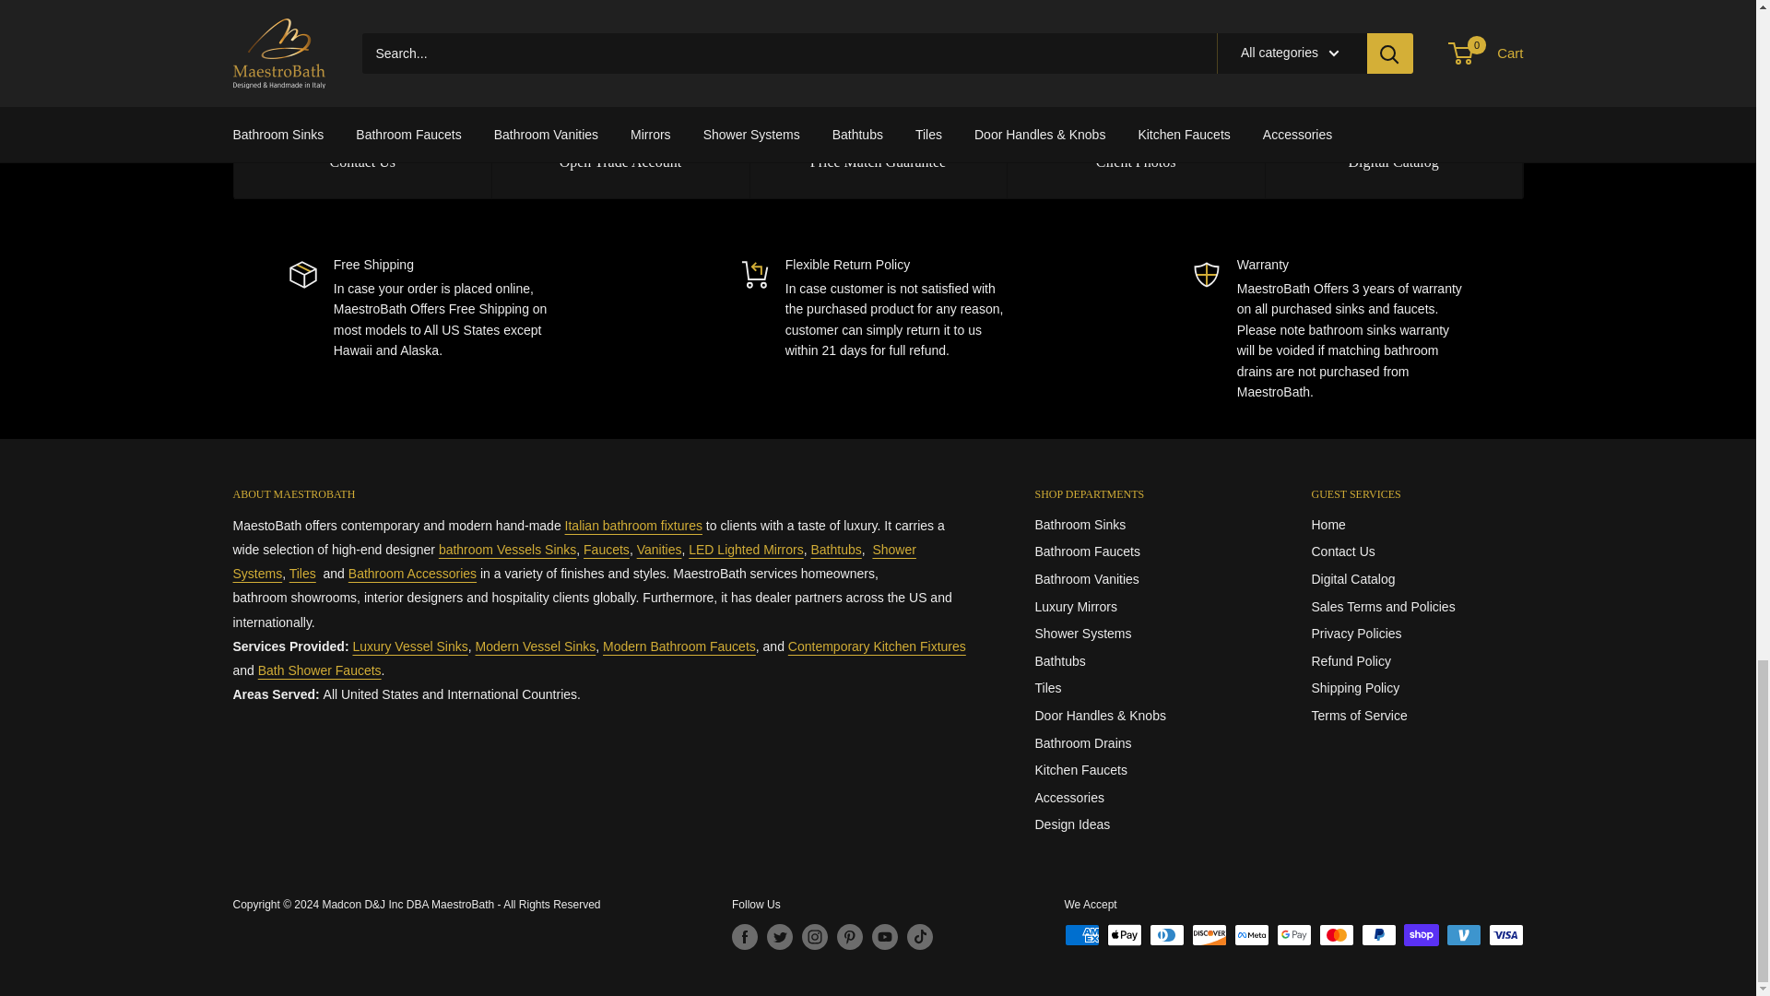 The height and width of the screenshot is (996, 1770). I want to click on Luxury Vessel Sinks, so click(409, 646).